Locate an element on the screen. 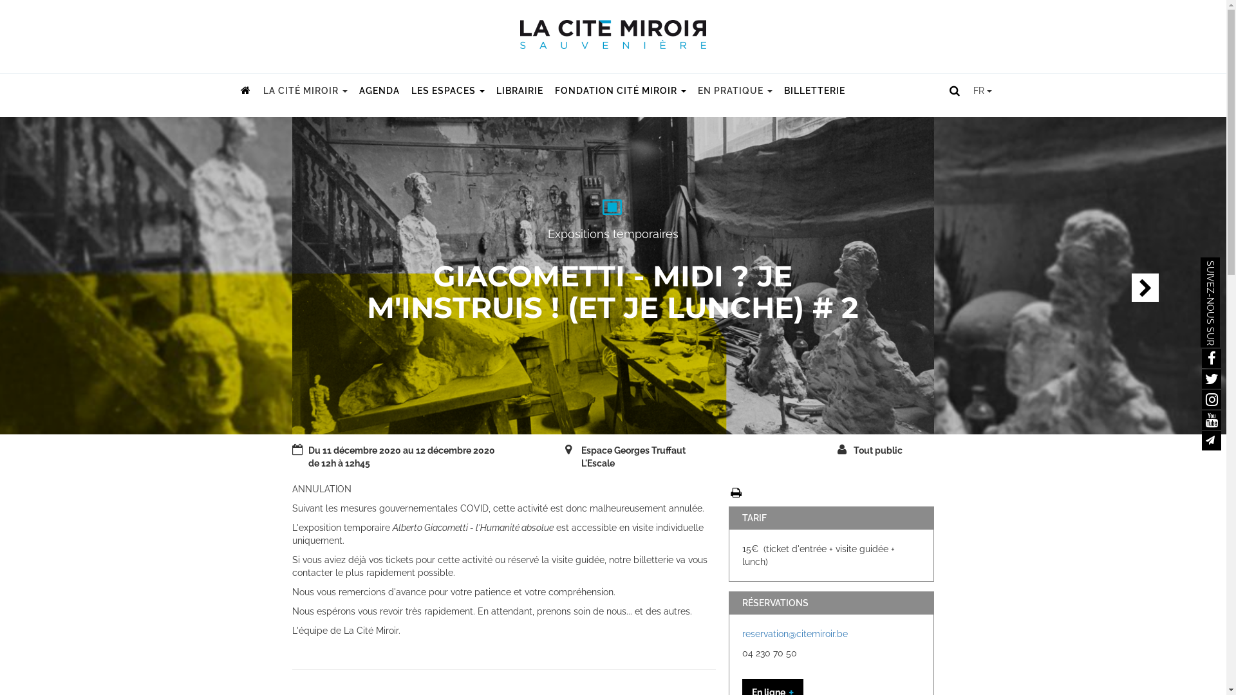 The image size is (1236, 695). Aller au contenu principal is located at coordinates (54, 113).